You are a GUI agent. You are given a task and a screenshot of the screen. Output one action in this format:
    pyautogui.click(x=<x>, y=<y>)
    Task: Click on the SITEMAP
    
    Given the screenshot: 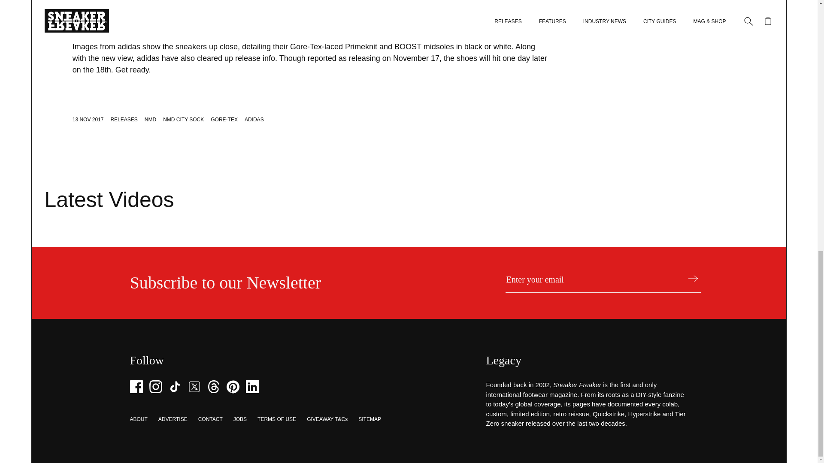 What is the action you would take?
    pyautogui.click(x=370, y=419)
    